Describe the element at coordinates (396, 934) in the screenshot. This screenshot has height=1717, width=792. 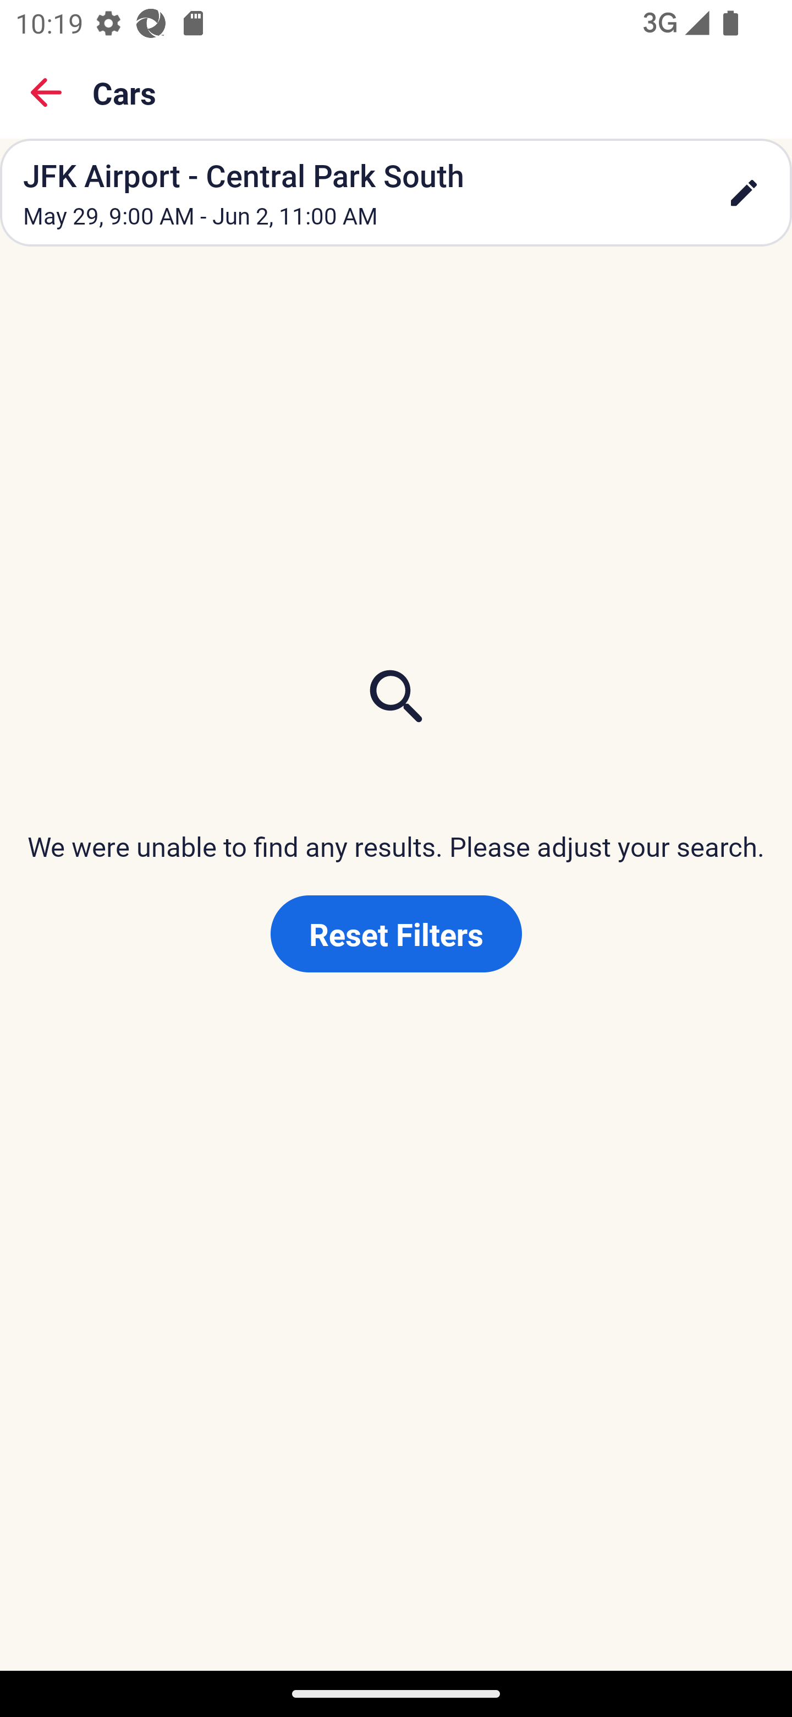
I see `Reset Filters` at that location.